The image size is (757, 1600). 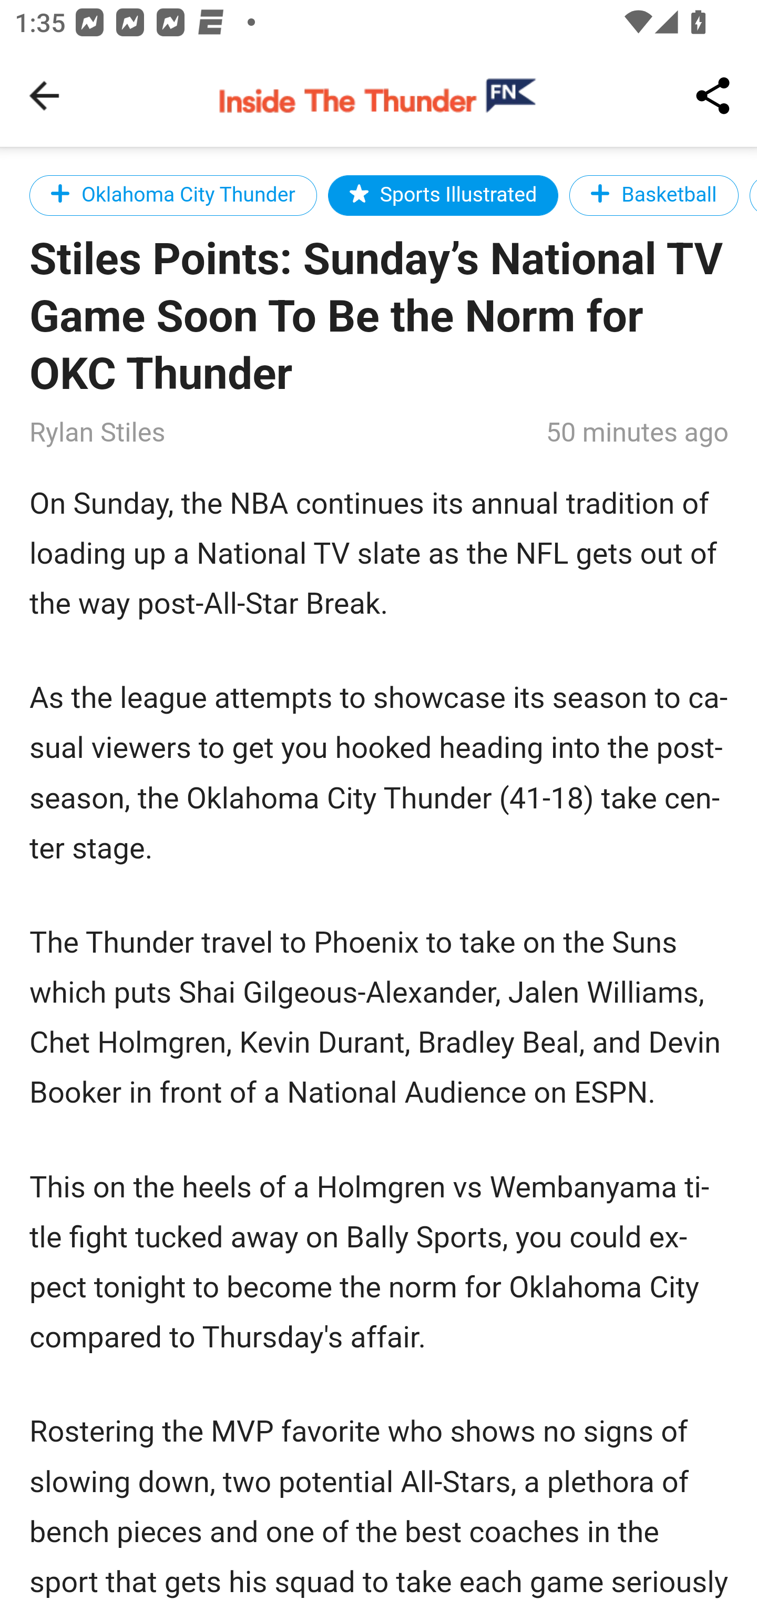 I want to click on Basketball, so click(x=654, y=195).